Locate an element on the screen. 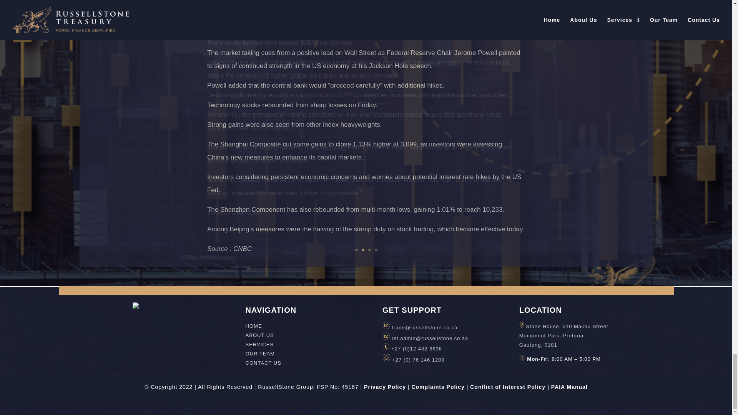  3 is located at coordinates (370, 250).